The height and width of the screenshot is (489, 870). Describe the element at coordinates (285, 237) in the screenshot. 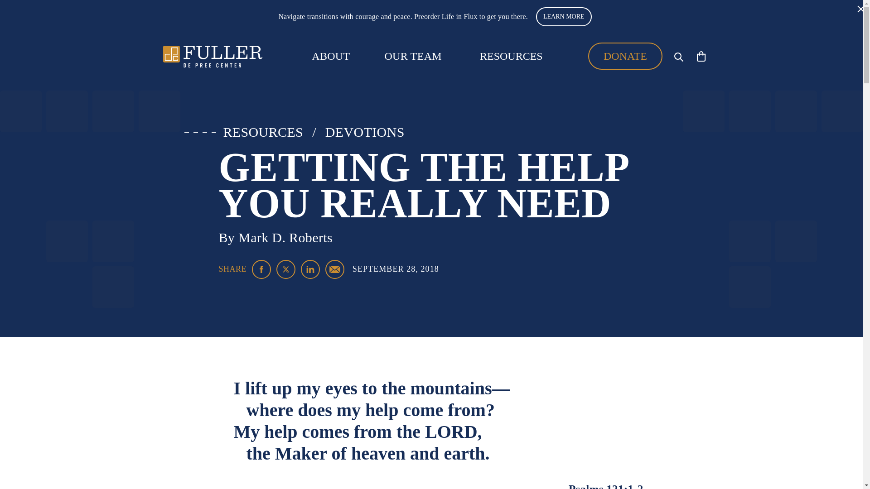

I see `Mark D. Roberts` at that location.